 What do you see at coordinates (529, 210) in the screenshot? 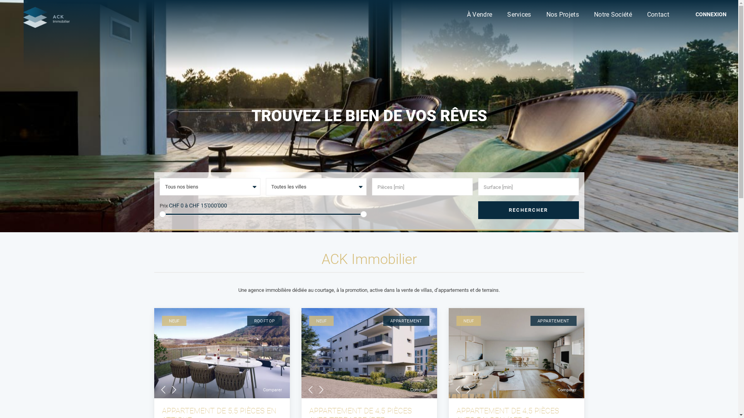
I see `Rechercher` at bounding box center [529, 210].